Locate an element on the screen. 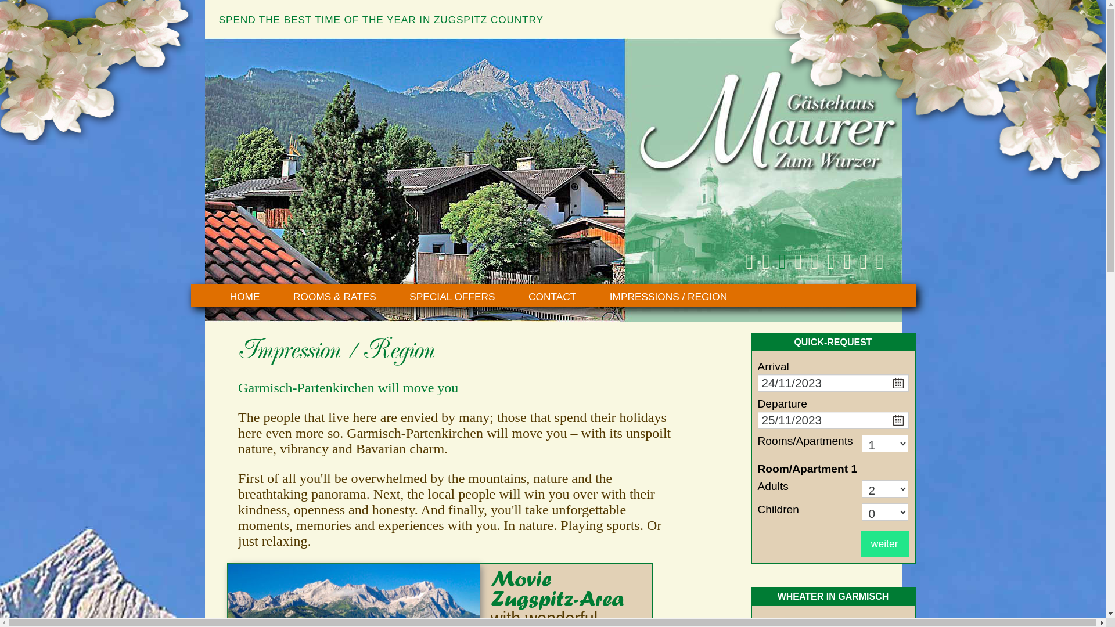 Image resolution: width=1115 pixels, height=627 pixels. Guest house Maurer is located at coordinates (934, 92).